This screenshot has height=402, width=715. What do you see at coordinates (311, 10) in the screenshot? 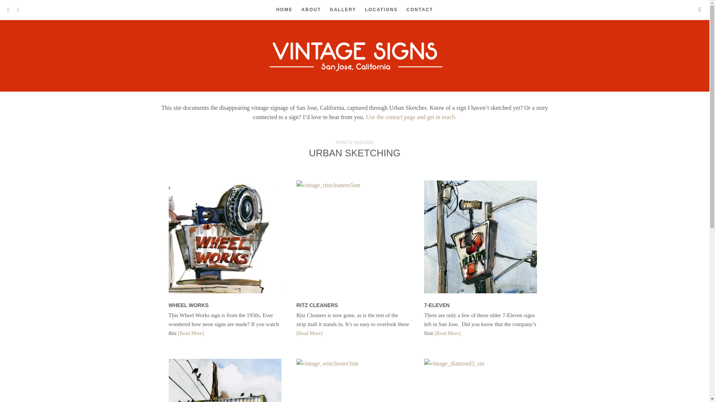
I see `ABOUT` at bounding box center [311, 10].